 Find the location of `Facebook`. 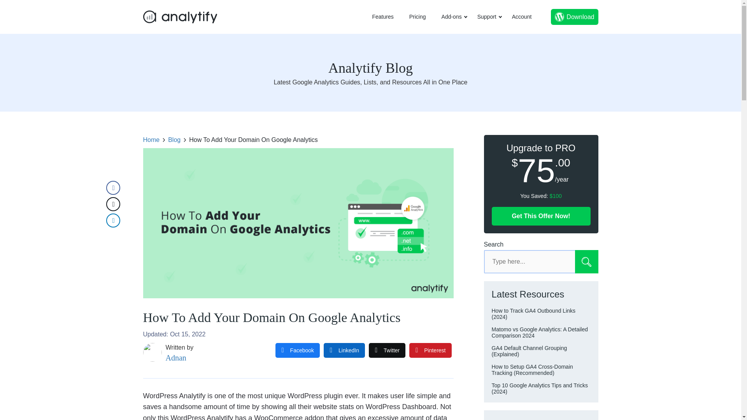

Facebook is located at coordinates (297, 350).